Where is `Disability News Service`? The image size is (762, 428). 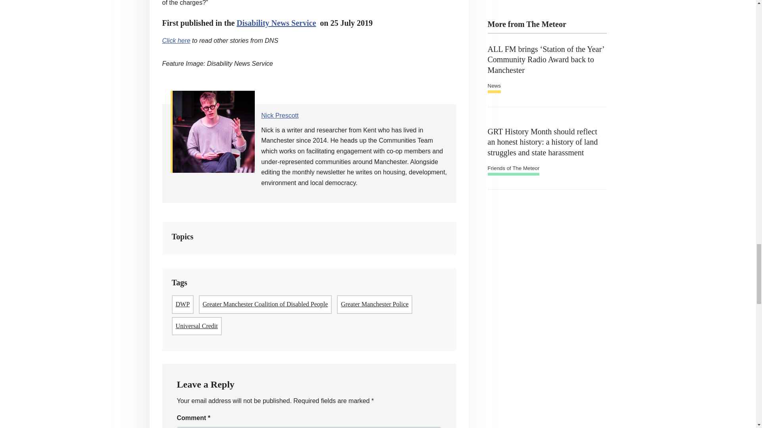
Disability News Service is located at coordinates (276, 23).